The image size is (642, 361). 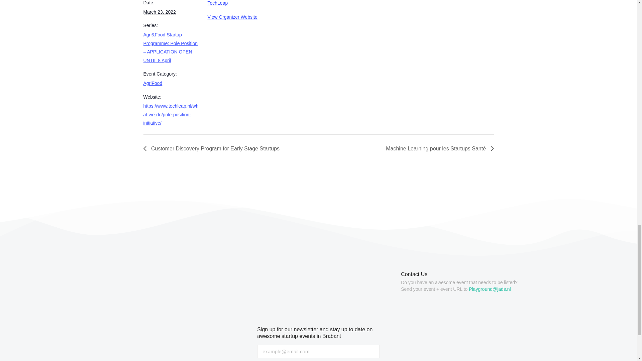 What do you see at coordinates (159, 12) in the screenshot?
I see `2022-03-23` at bounding box center [159, 12].